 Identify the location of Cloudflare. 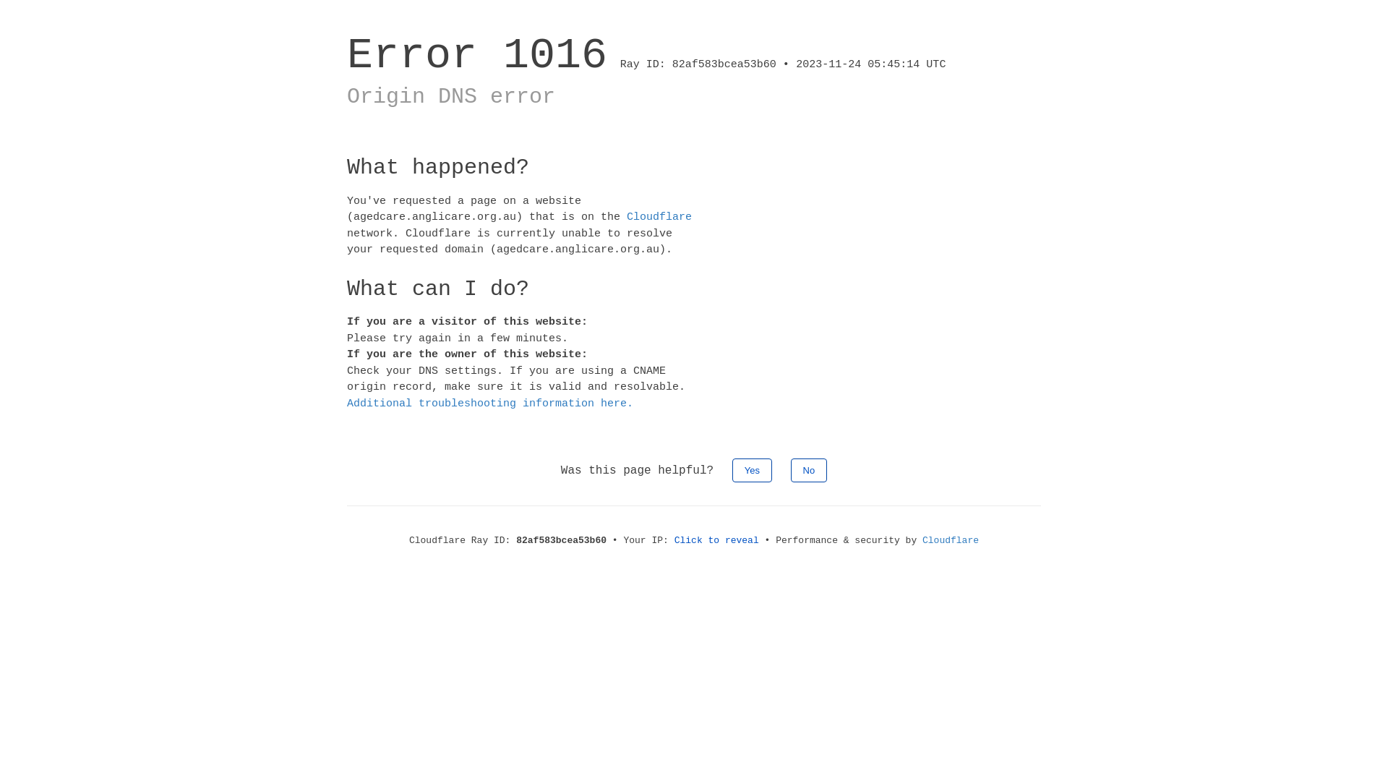
(951, 541).